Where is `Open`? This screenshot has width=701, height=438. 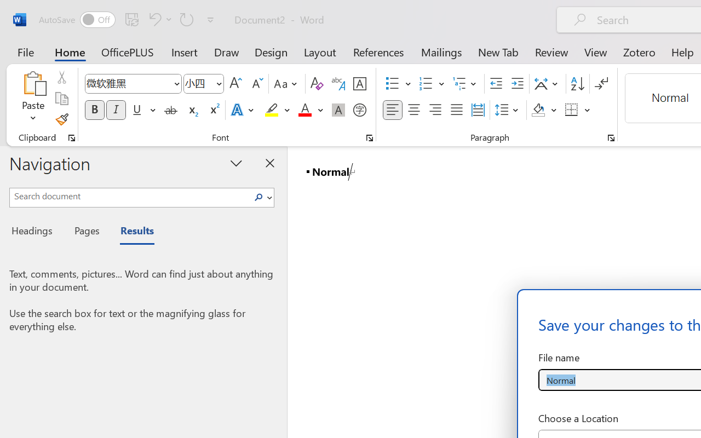
Open is located at coordinates (219, 83).